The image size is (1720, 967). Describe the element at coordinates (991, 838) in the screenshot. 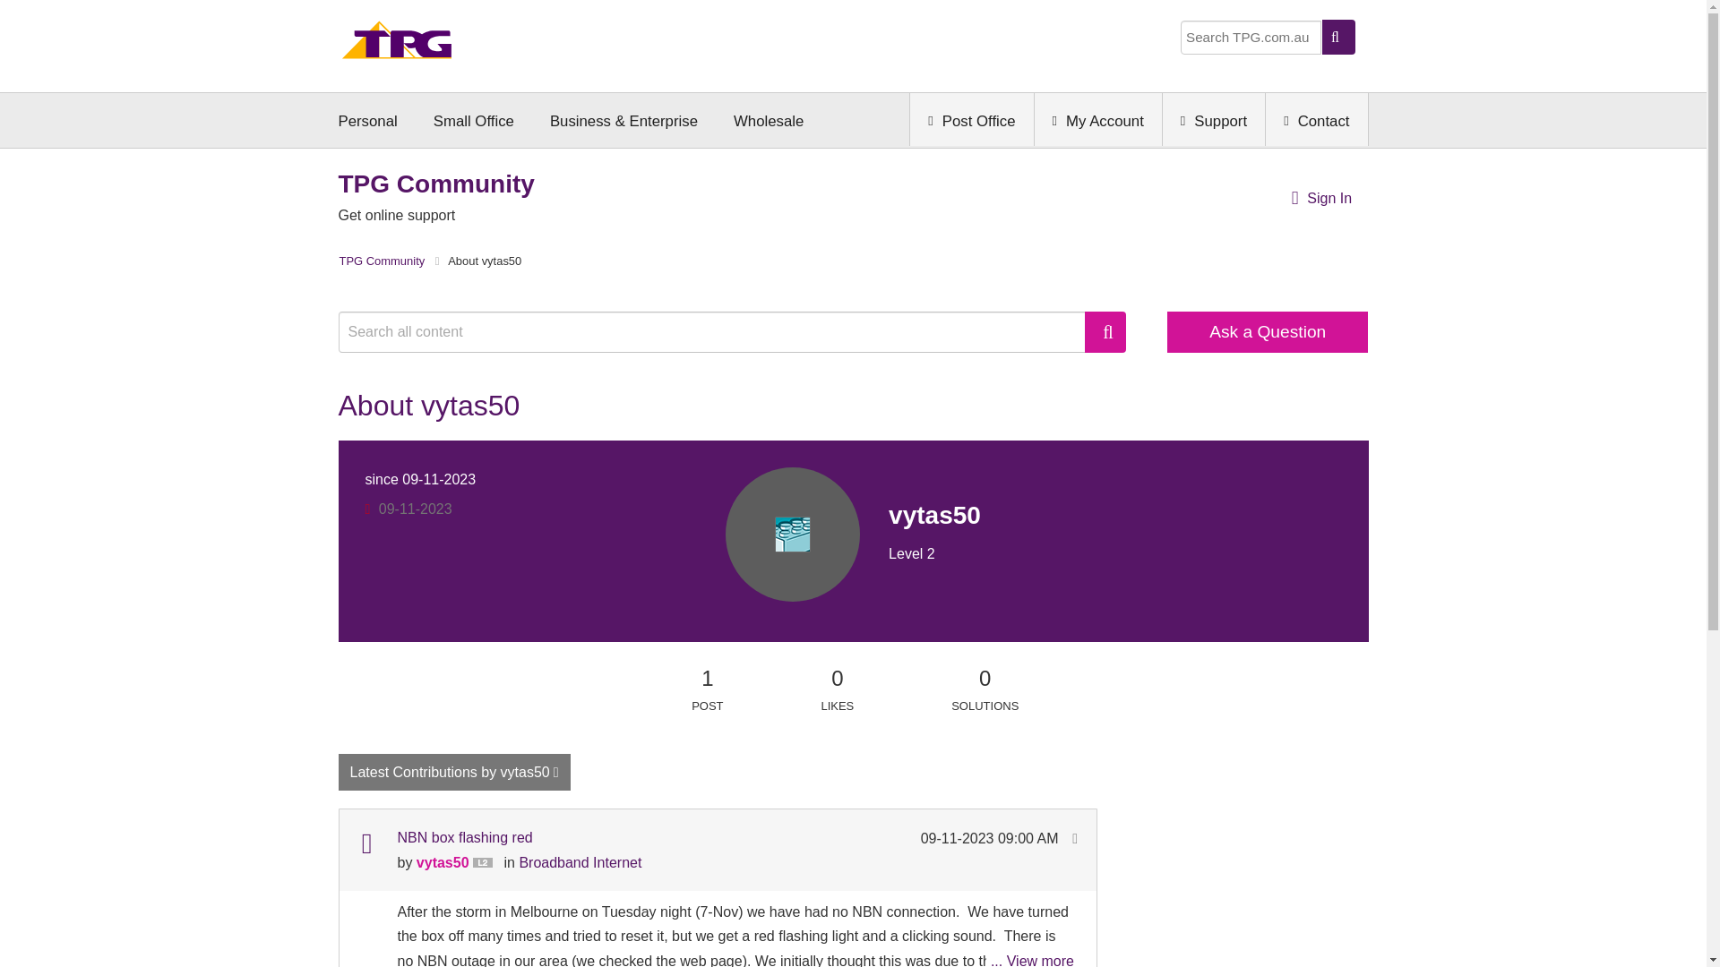

I see `Posted on` at that location.